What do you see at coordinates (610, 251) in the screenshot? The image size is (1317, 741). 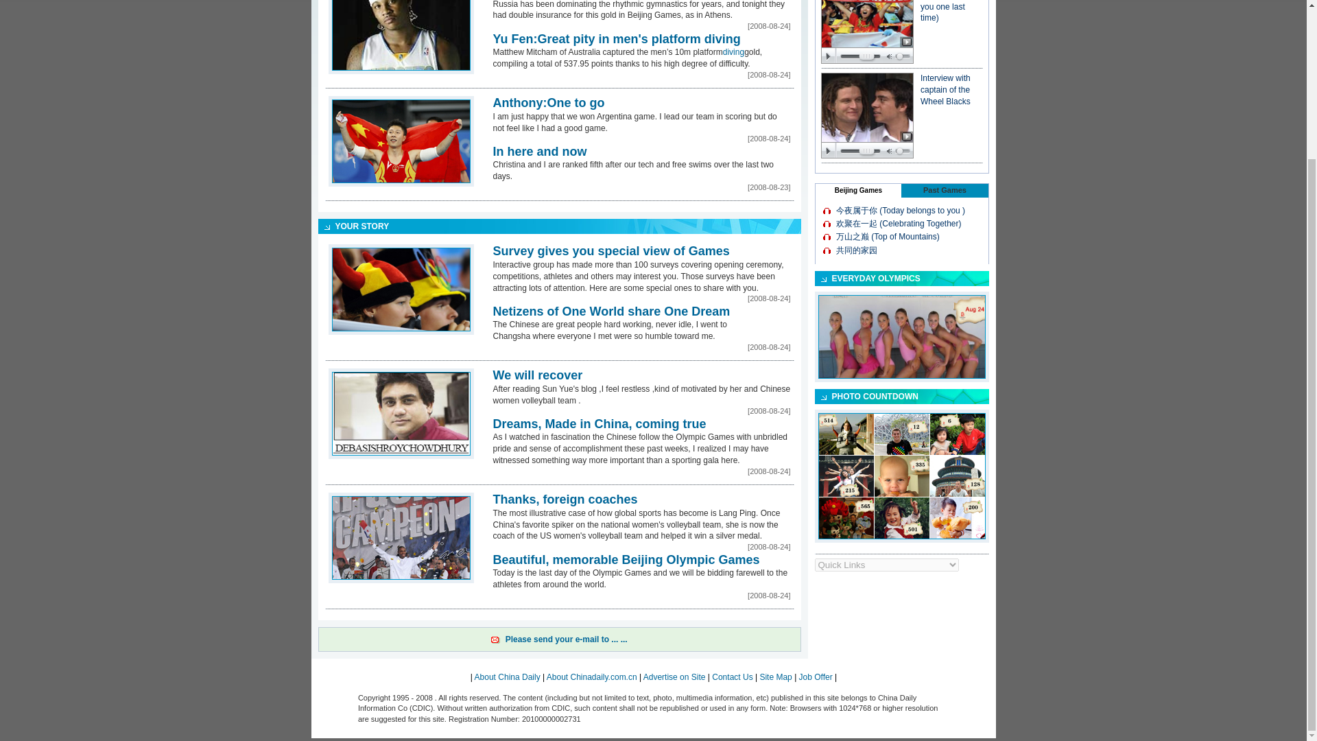 I see `Survey gives you special view of Games` at bounding box center [610, 251].